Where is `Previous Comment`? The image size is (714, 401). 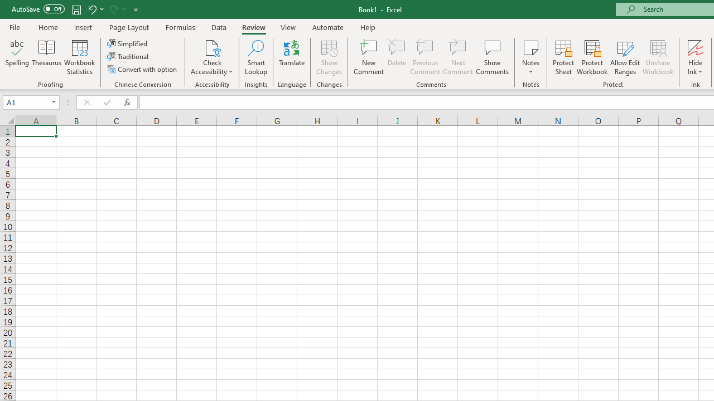
Previous Comment is located at coordinates (425, 57).